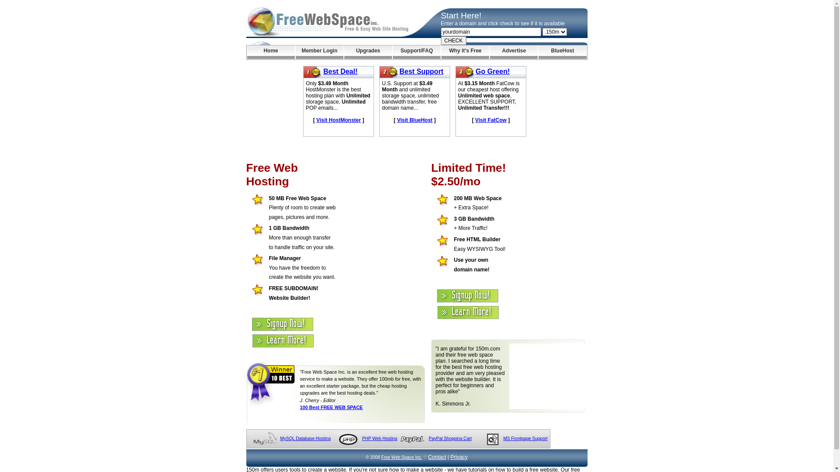  Describe the element at coordinates (270, 52) in the screenshot. I see `Home` at that location.